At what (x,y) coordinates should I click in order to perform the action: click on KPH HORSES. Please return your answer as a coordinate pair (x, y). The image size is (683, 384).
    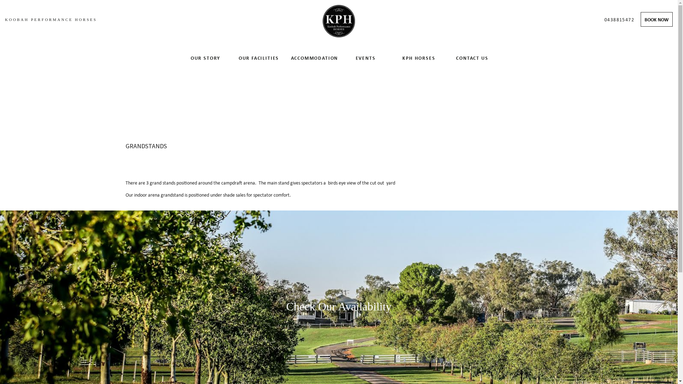
    Looking at the image, I should click on (419, 58).